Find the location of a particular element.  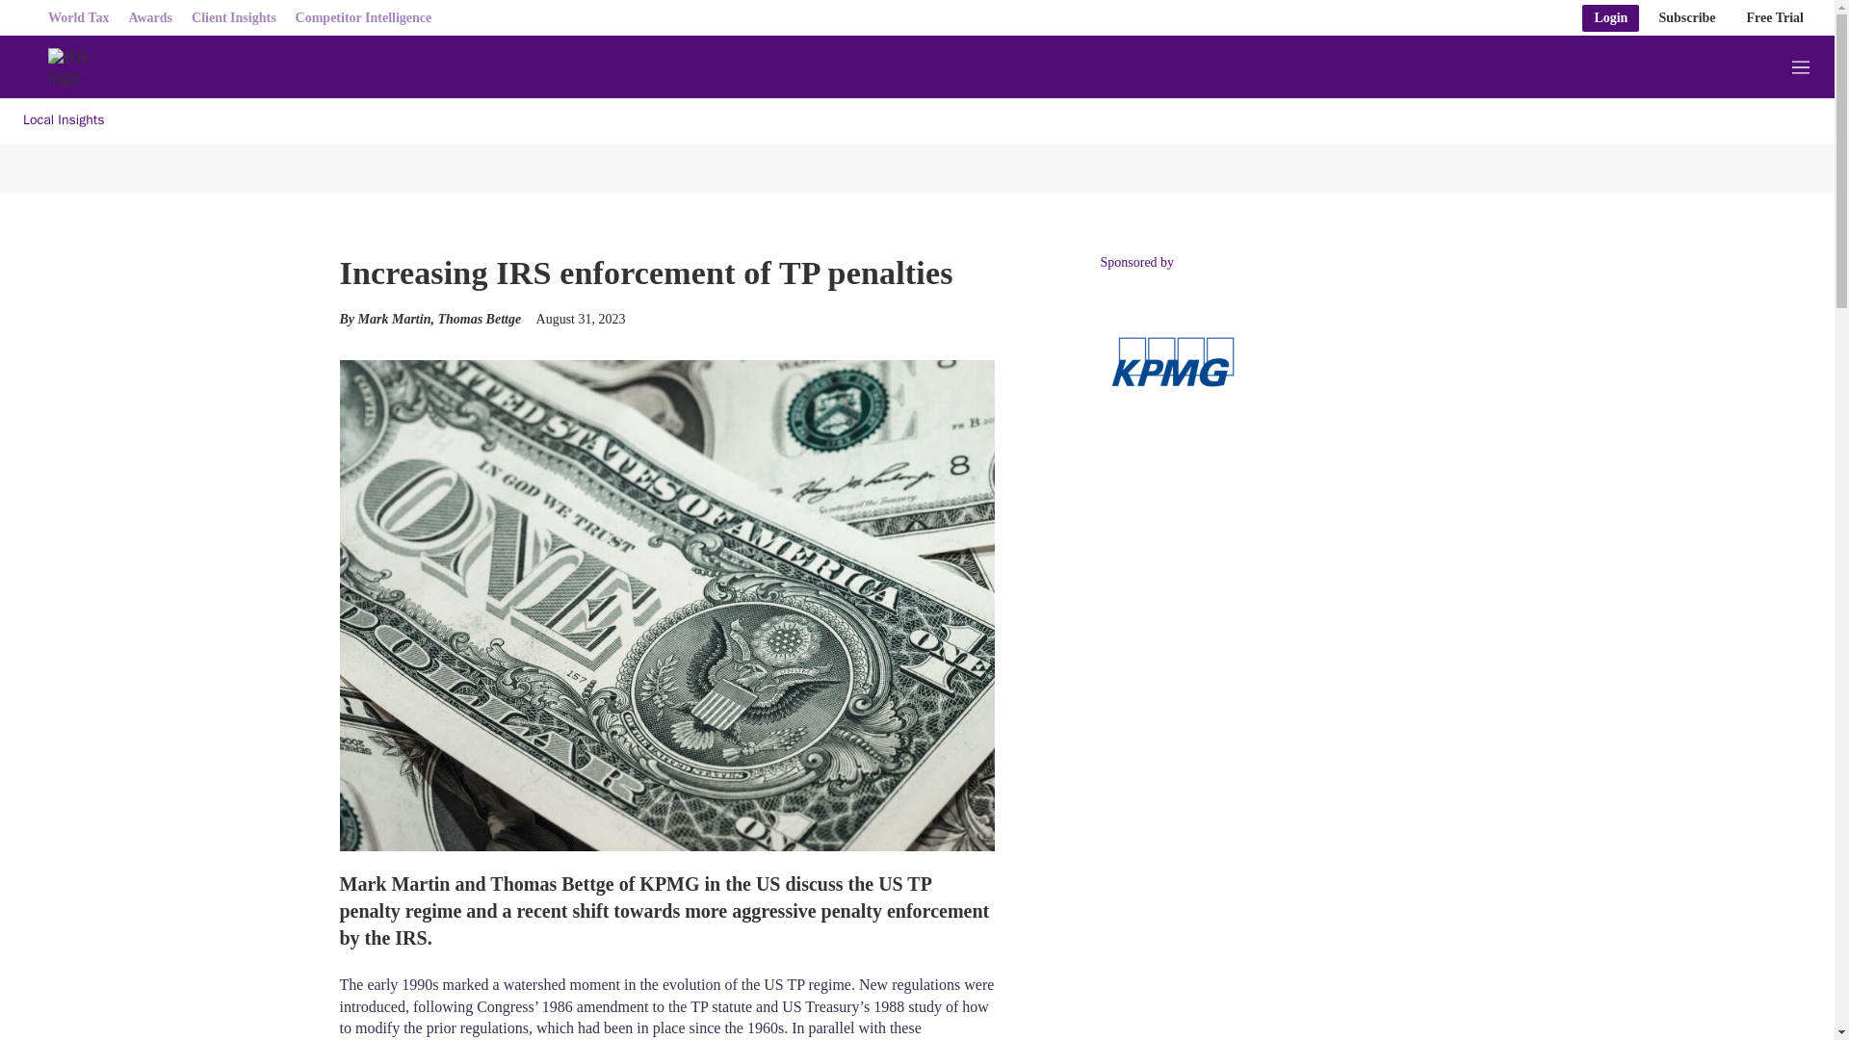

Client Insights is located at coordinates (233, 17).